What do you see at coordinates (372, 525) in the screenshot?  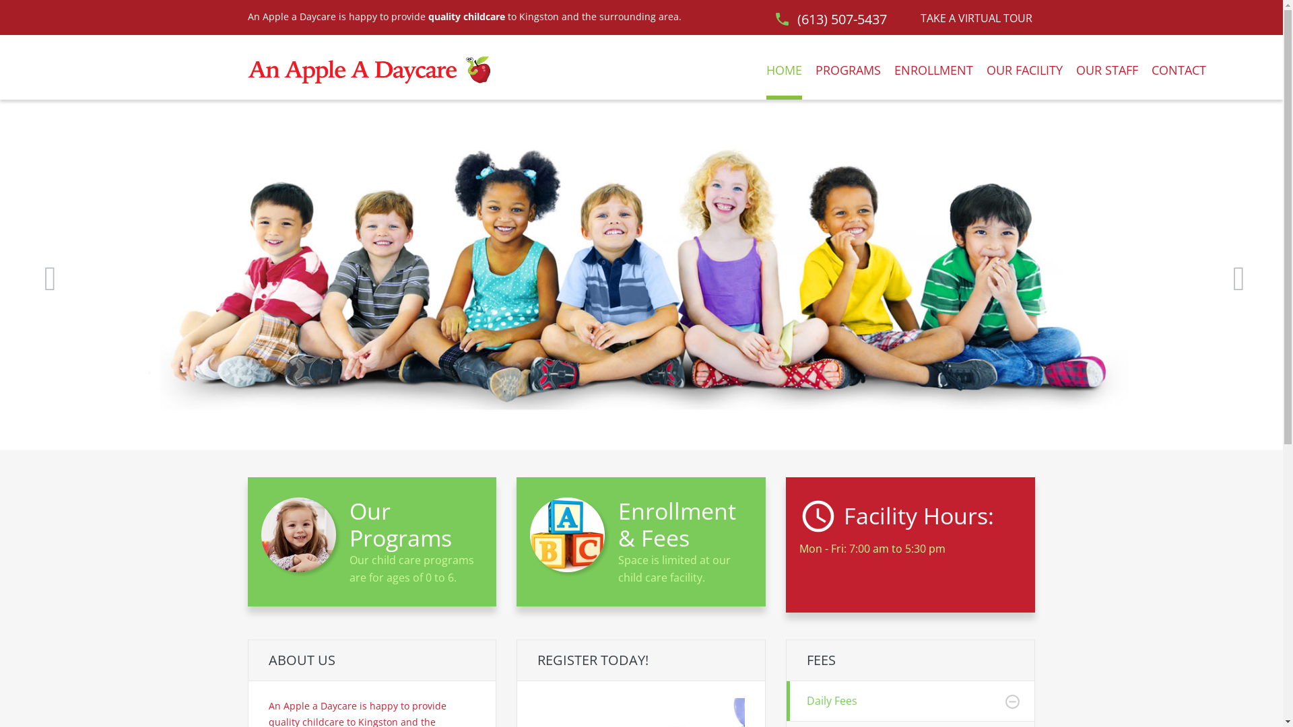 I see `Our
Programs` at bounding box center [372, 525].